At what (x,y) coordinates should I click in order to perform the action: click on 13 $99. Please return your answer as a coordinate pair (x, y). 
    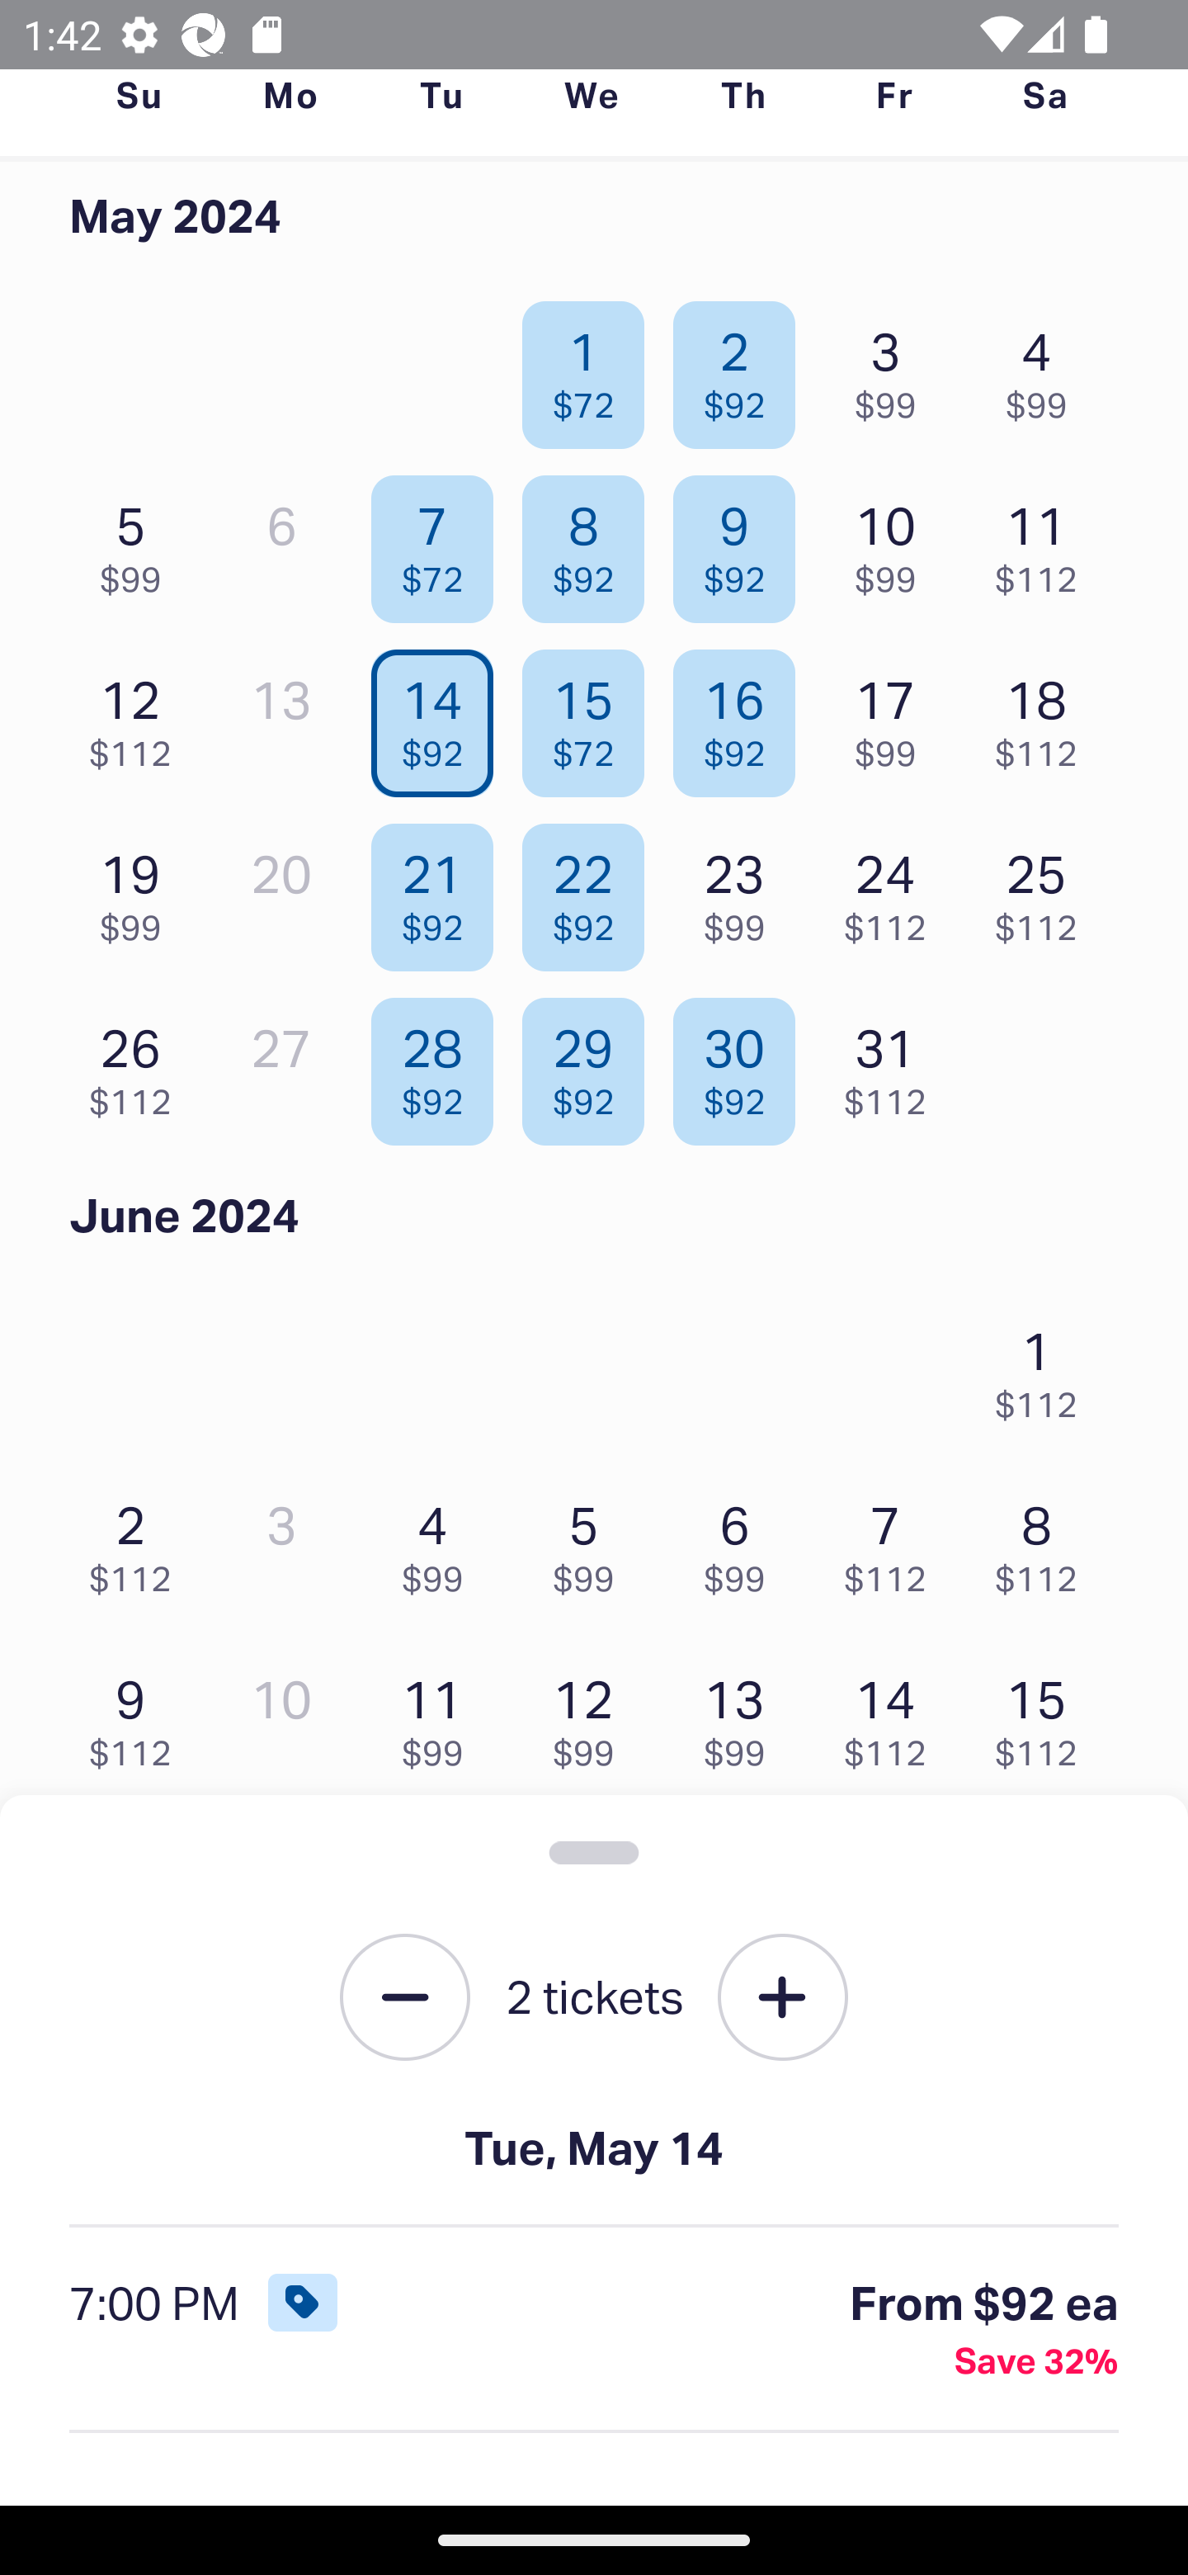
    Looking at the image, I should click on (742, 1716).